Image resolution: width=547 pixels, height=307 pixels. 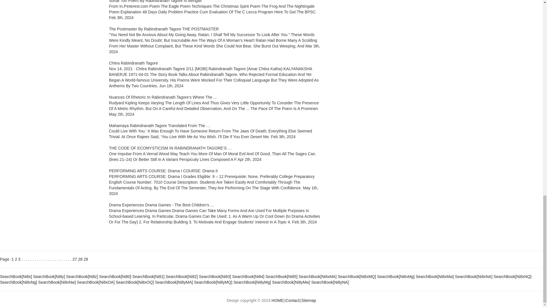 I want to click on ., so click(x=53, y=259).